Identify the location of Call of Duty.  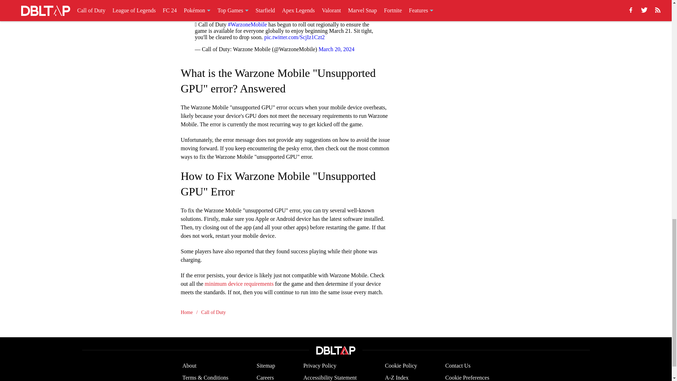
(214, 312).